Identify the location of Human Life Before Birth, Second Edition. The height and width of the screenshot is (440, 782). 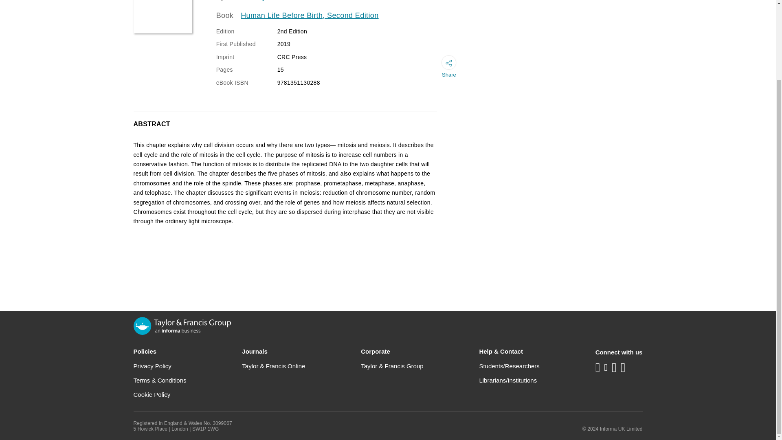
(310, 15).